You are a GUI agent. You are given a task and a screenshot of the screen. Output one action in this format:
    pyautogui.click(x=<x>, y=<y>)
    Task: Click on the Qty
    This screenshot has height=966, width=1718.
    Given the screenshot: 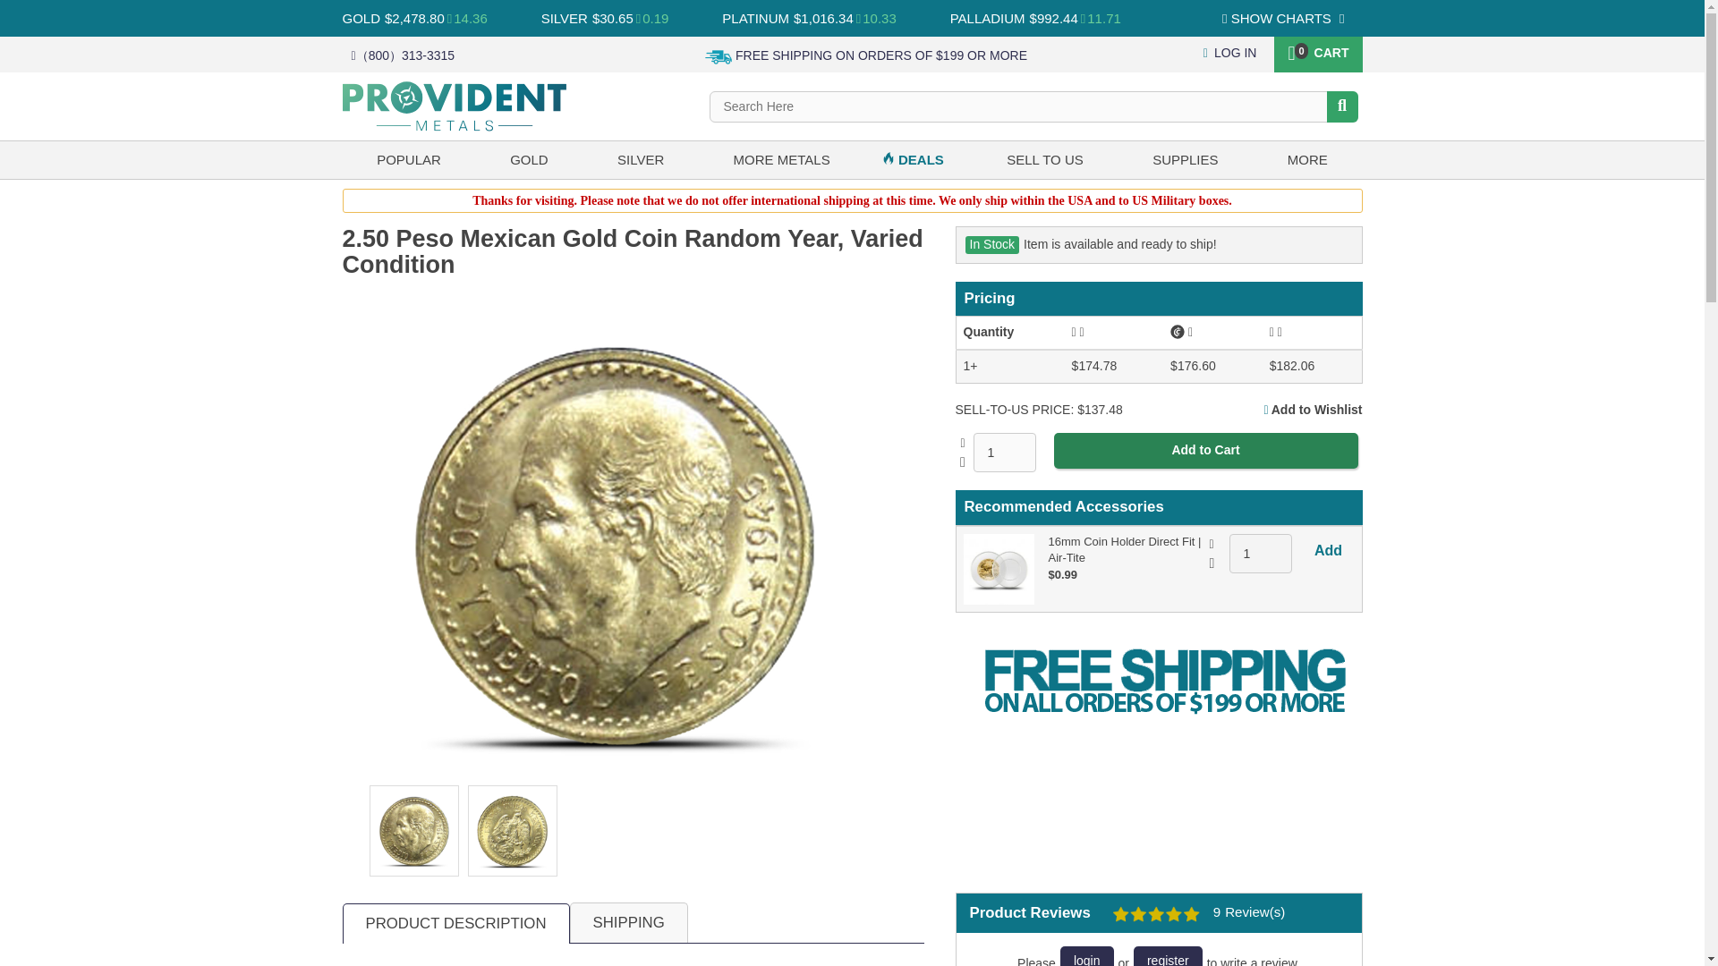 What is the action you would take?
    pyautogui.click(x=1004, y=453)
    